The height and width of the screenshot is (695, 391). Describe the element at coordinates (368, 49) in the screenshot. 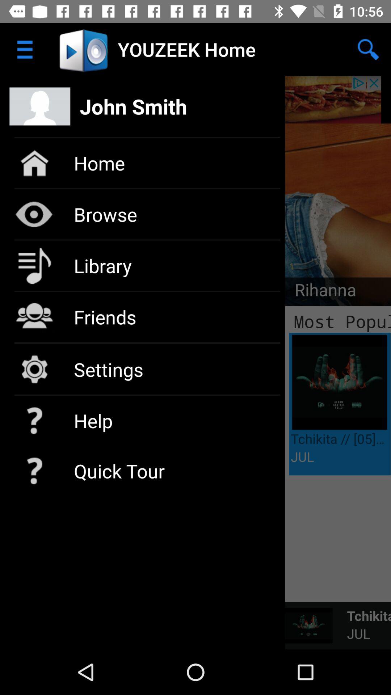

I see `launch the icon next to john smith` at that location.